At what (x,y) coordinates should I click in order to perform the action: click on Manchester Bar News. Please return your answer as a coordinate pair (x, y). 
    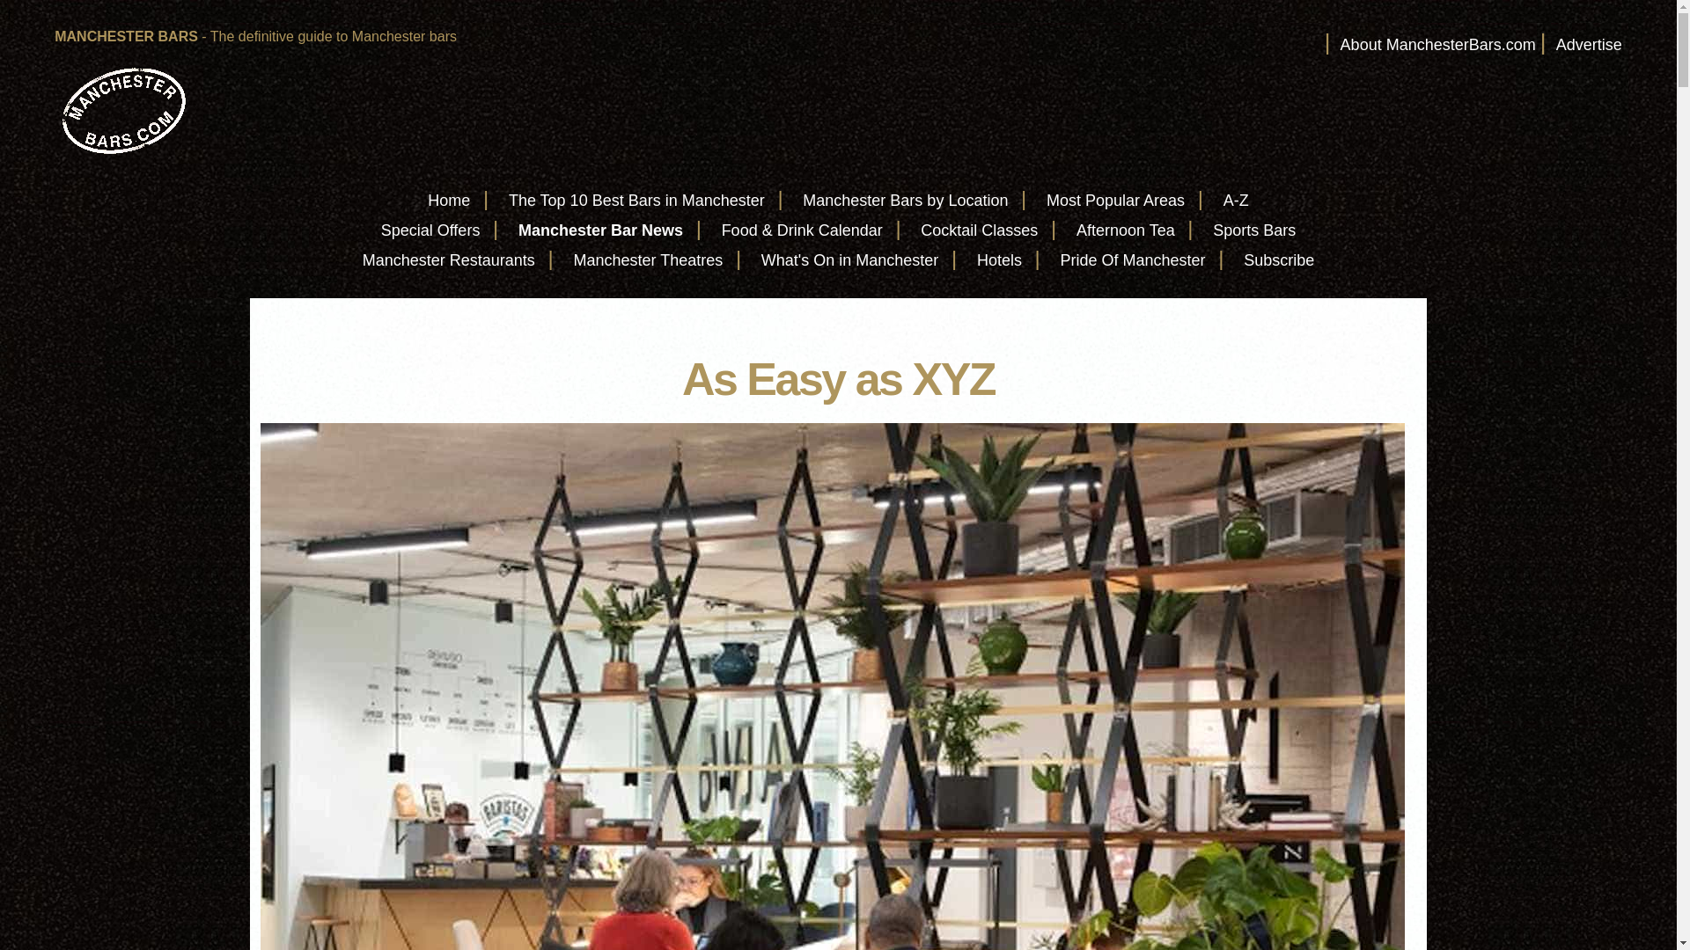
    Looking at the image, I should click on (600, 230).